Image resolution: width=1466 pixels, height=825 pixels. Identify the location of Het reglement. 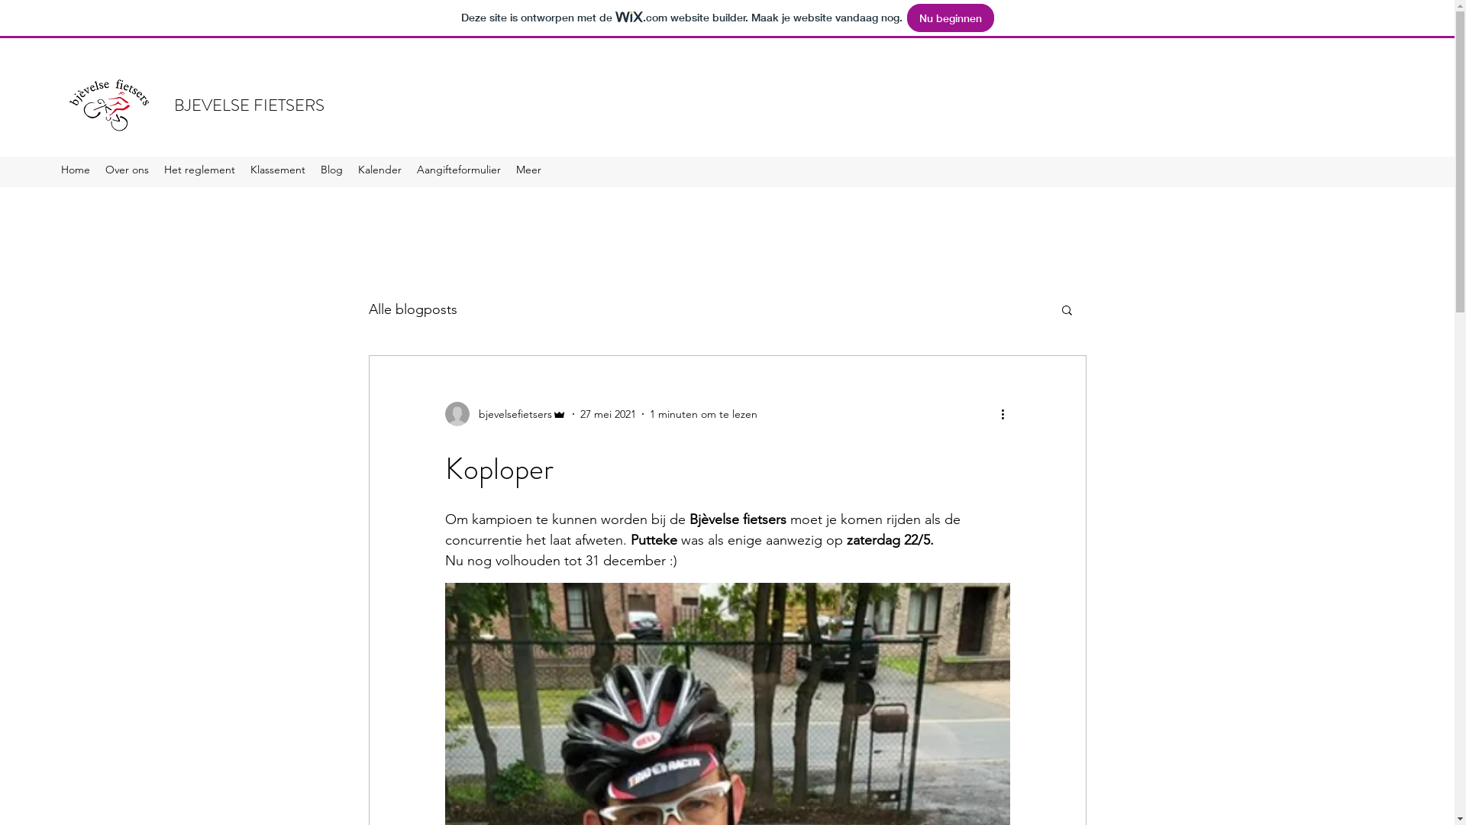
(200, 172).